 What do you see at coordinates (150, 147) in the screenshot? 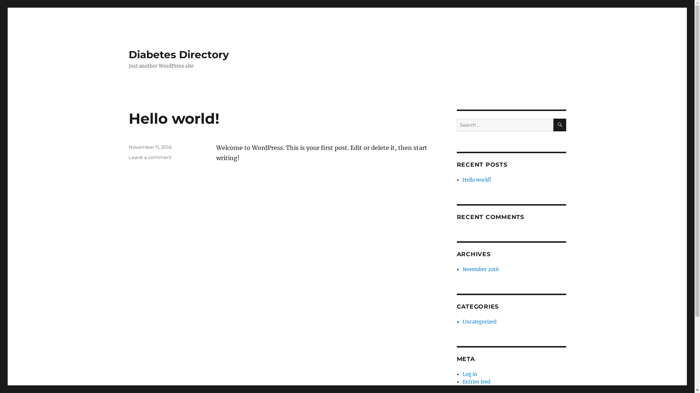
I see `November 11, 2016` at bounding box center [150, 147].